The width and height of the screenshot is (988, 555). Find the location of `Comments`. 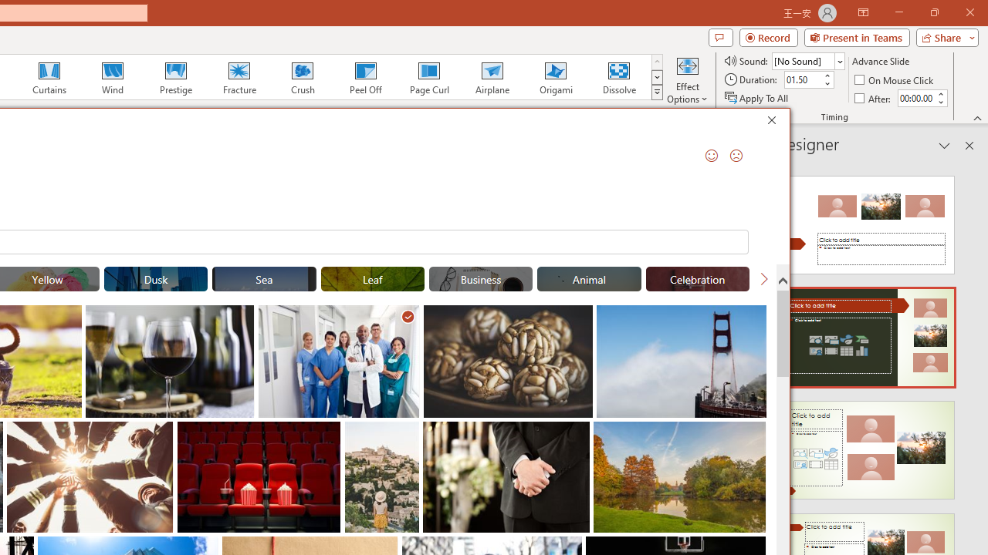

Comments is located at coordinates (720, 37).